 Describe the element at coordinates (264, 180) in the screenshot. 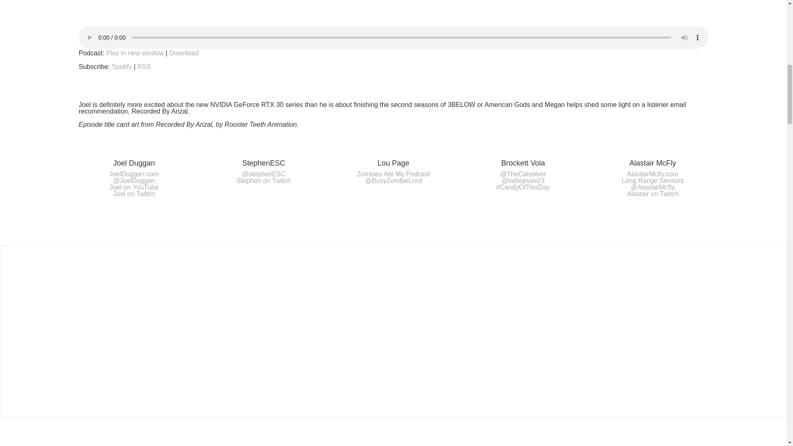

I see `Stephen on Twitch` at that location.